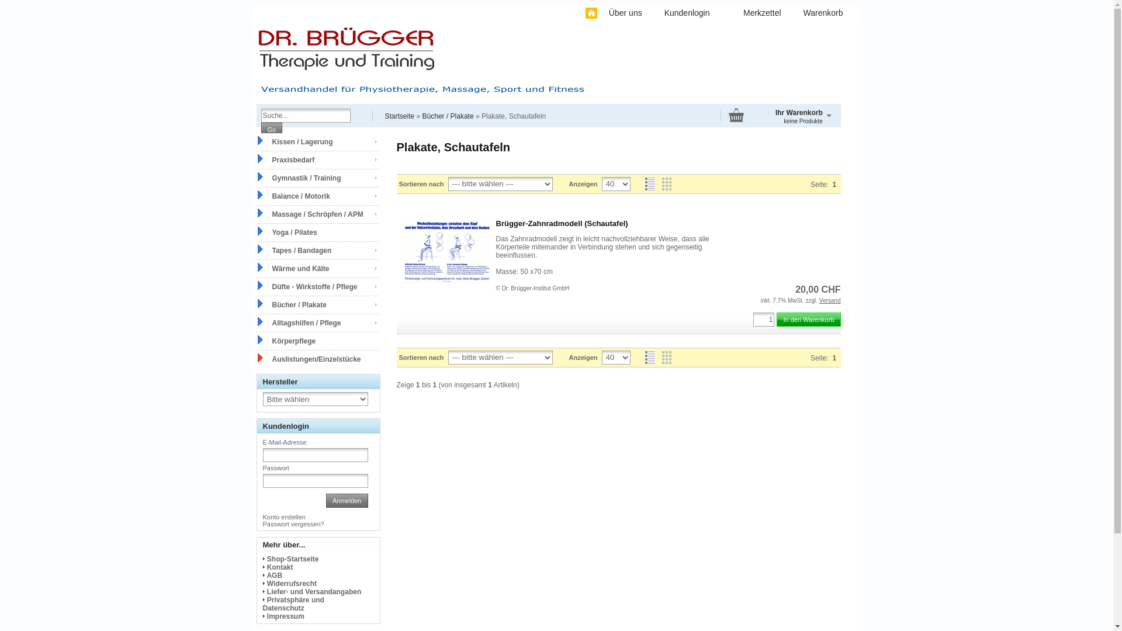 The width and height of the screenshot is (1122, 631). What do you see at coordinates (587, 13) in the screenshot?
I see `Startseite anzeigen` at bounding box center [587, 13].